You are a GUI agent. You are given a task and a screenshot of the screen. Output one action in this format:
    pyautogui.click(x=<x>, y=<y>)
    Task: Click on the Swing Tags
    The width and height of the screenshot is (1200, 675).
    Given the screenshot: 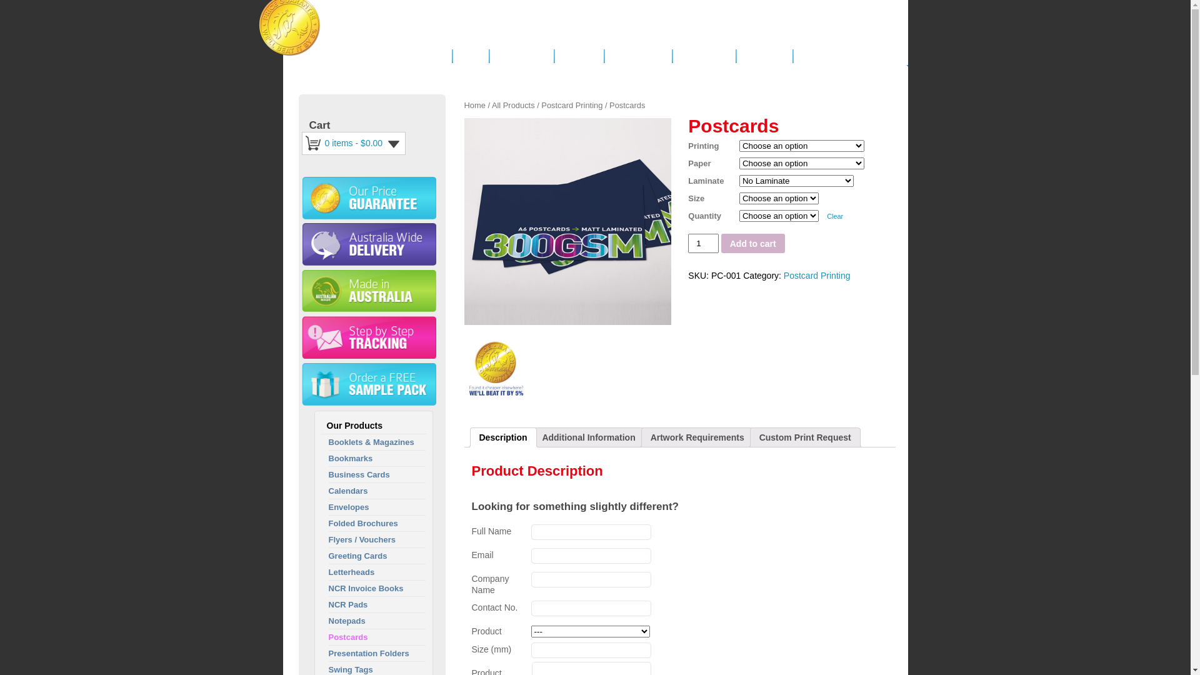 What is the action you would take?
    pyautogui.click(x=351, y=670)
    